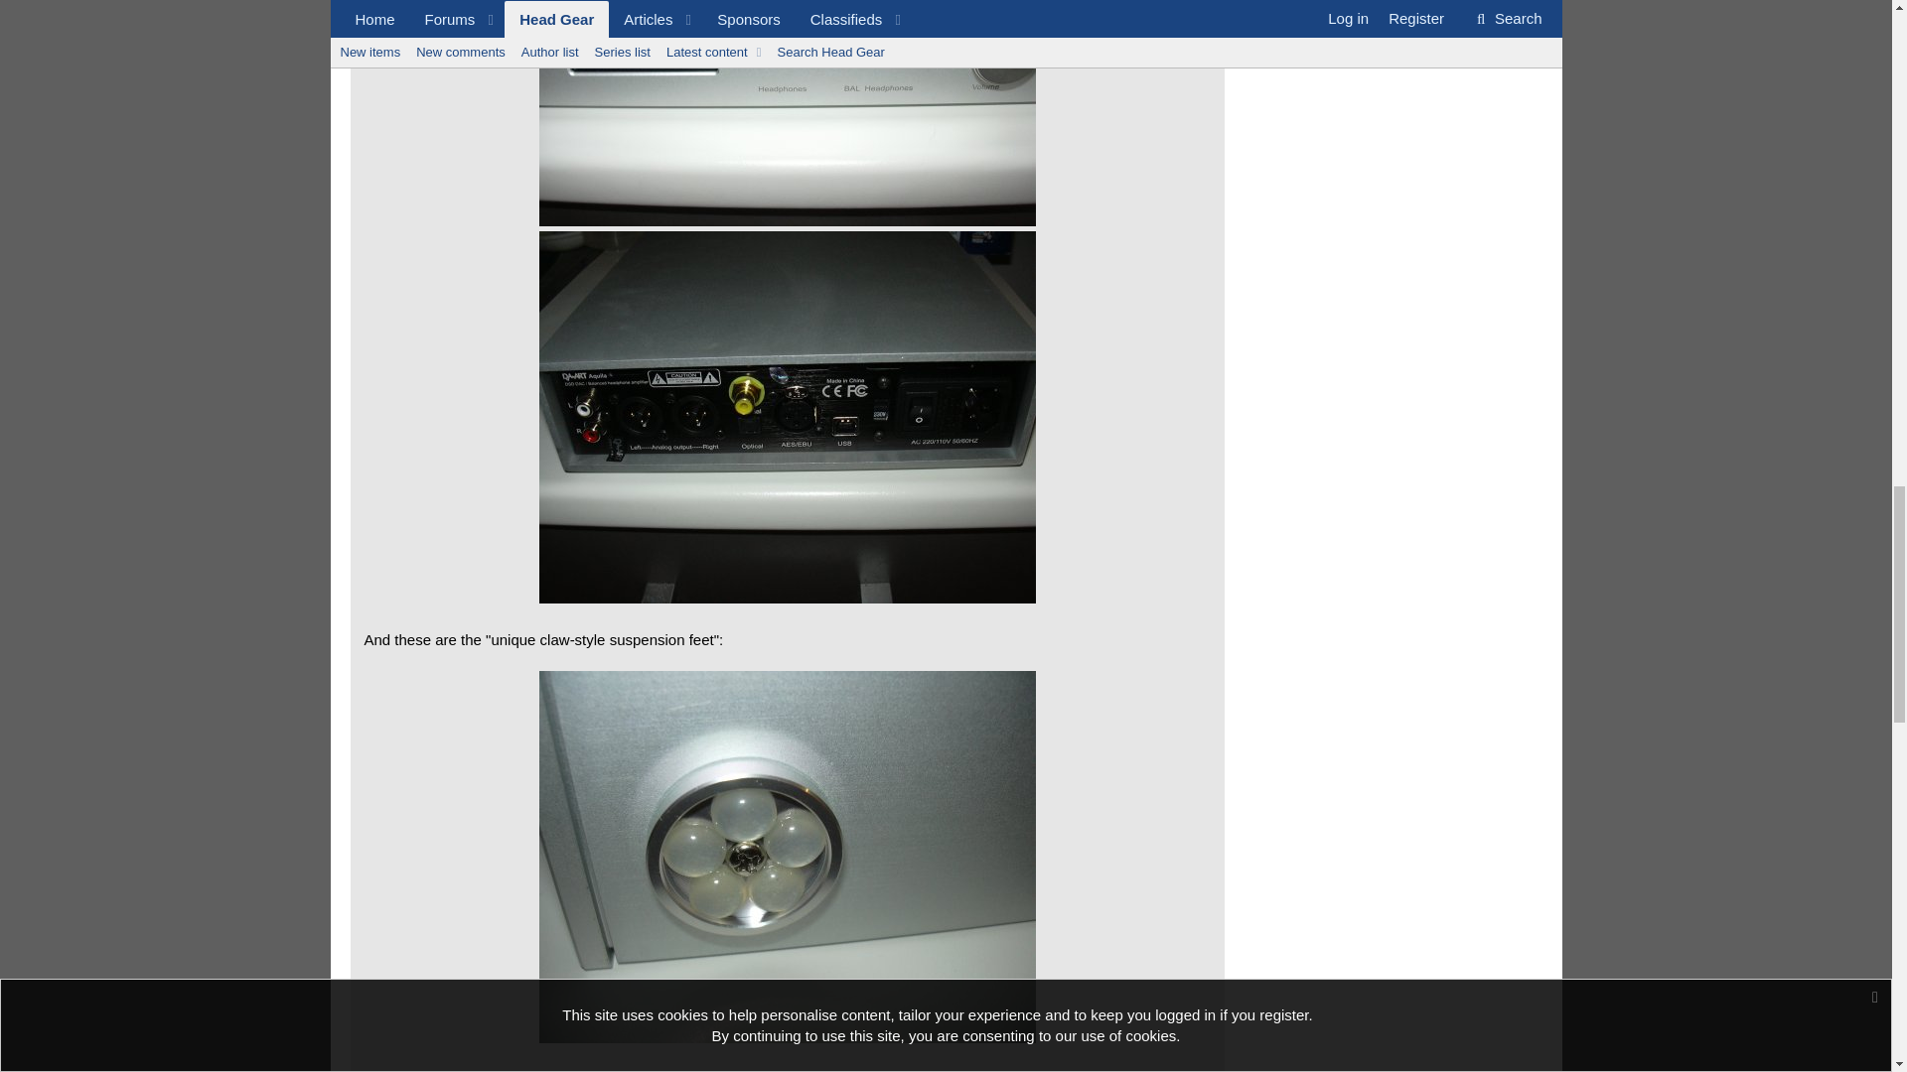  I want to click on DSCN0141.JPG, so click(787, 113).